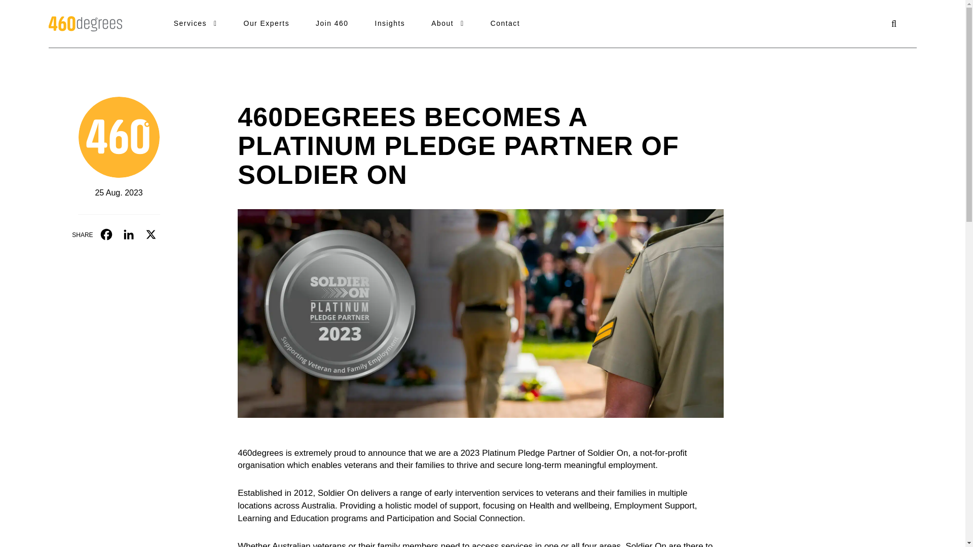 The image size is (973, 547). I want to click on Contact, so click(505, 23).